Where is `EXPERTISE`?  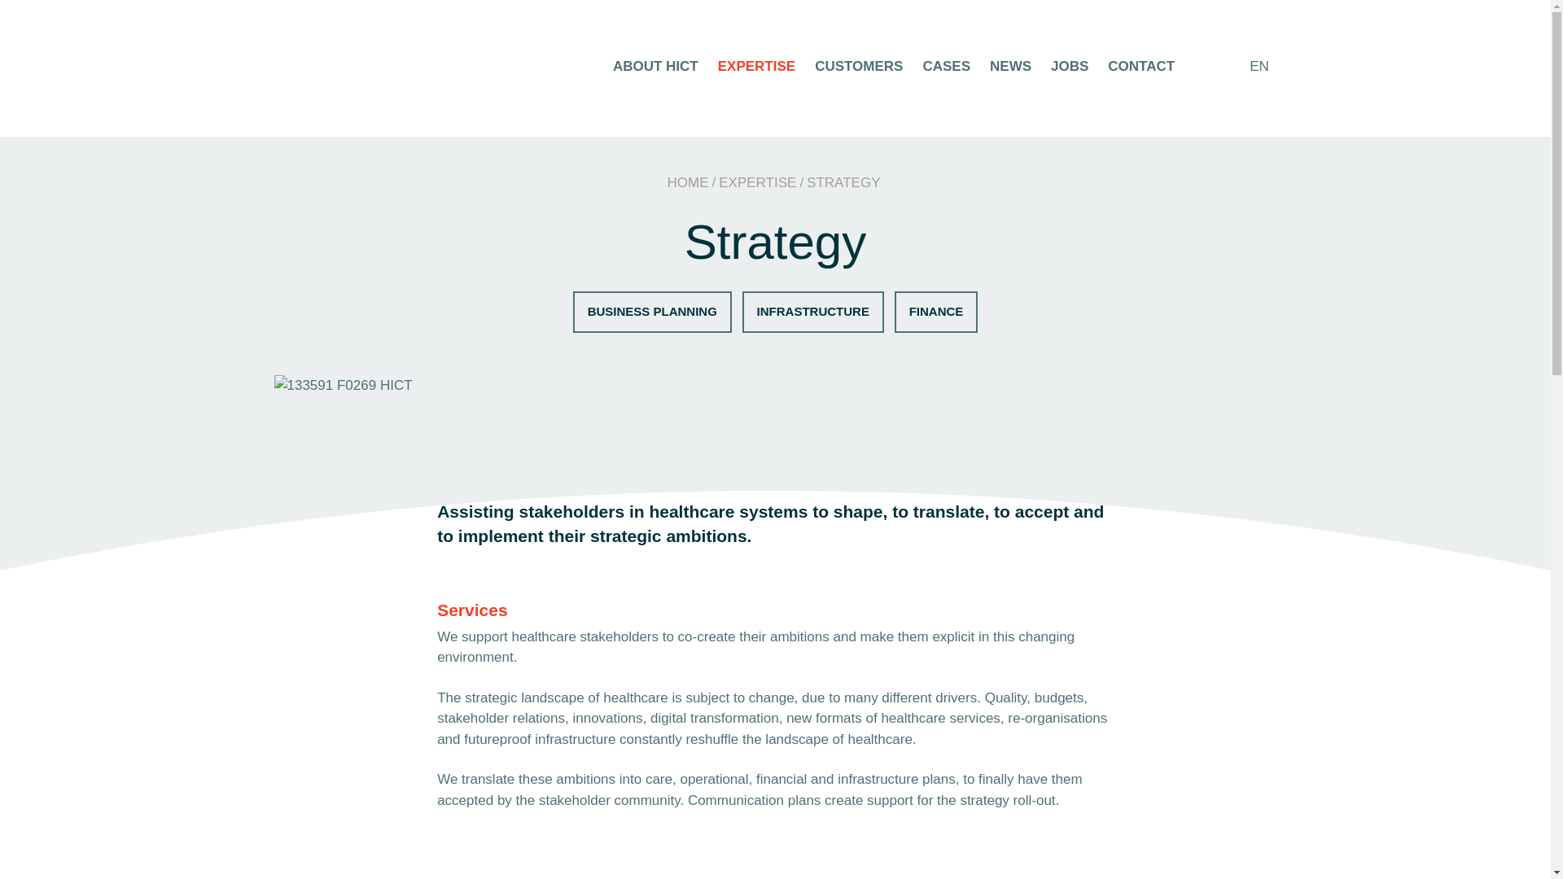
EXPERTISE is located at coordinates (756, 66).